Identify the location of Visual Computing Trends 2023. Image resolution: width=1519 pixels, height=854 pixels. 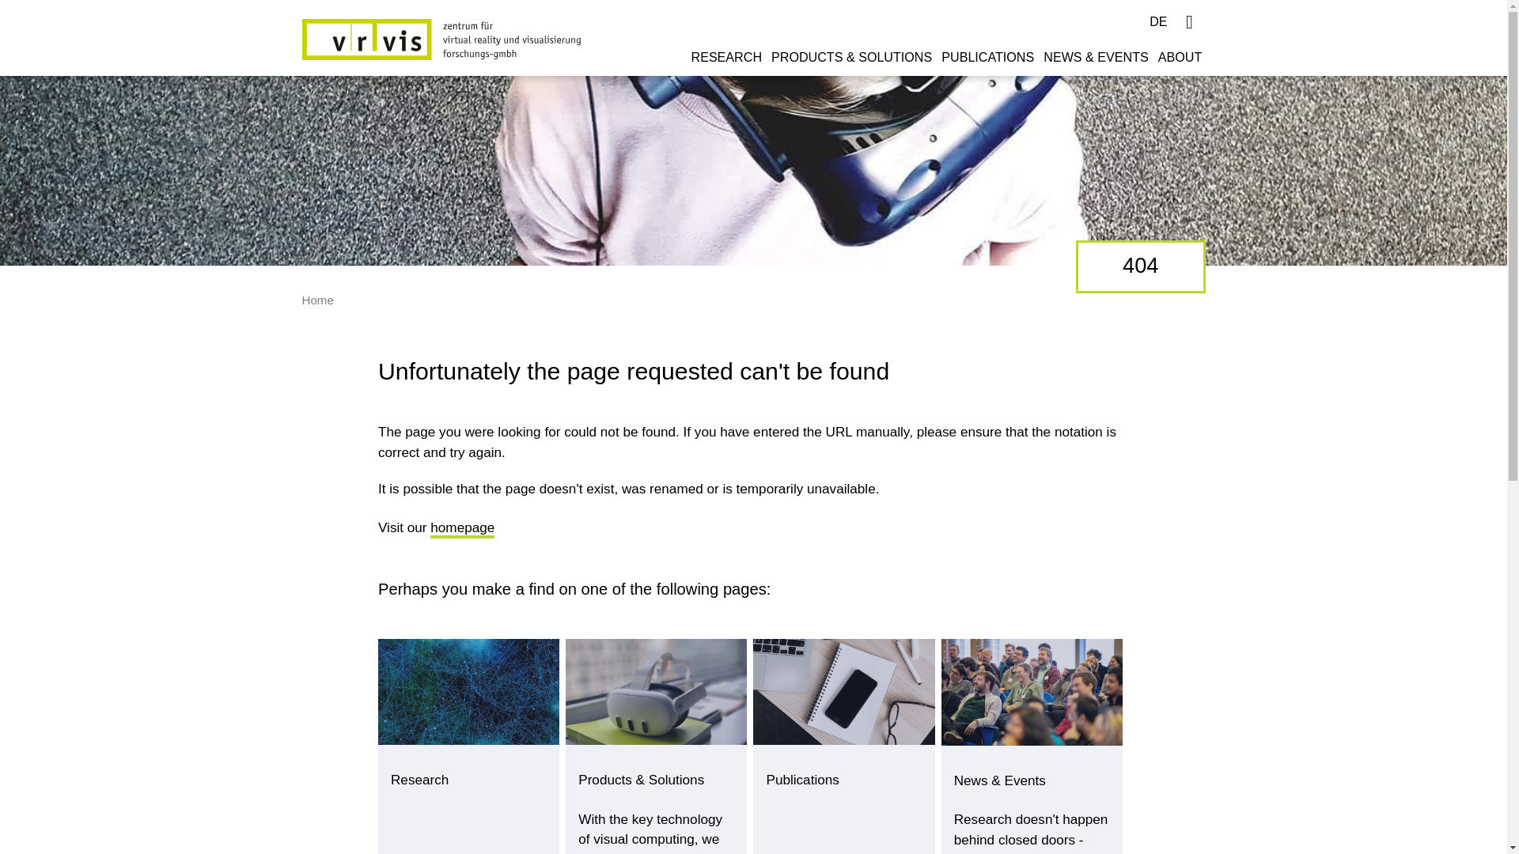
(1032, 691).